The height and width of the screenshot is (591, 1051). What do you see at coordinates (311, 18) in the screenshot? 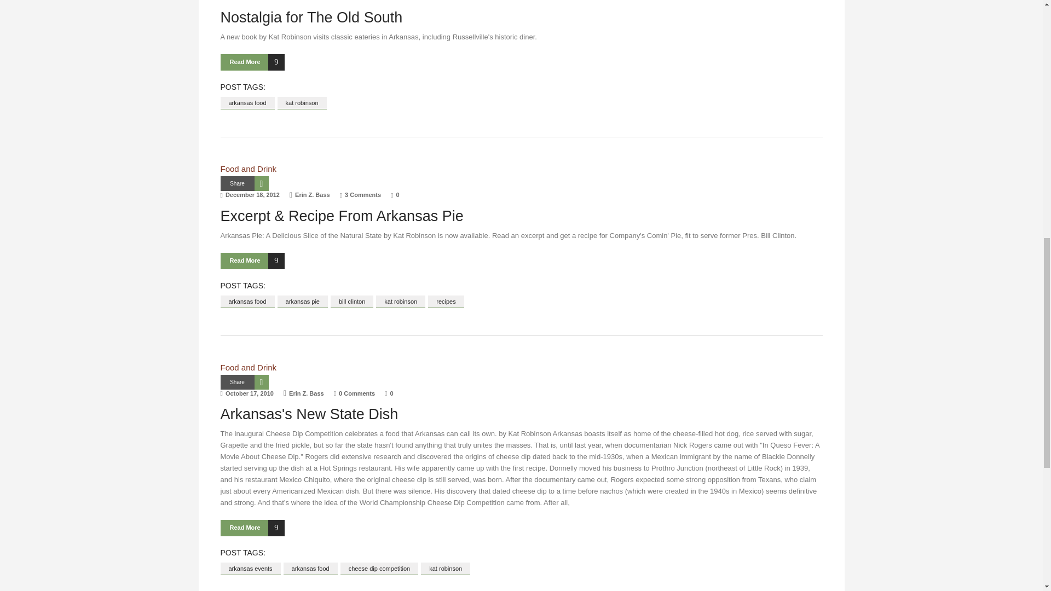
I see `Nostalgia for The Old South` at bounding box center [311, 18].